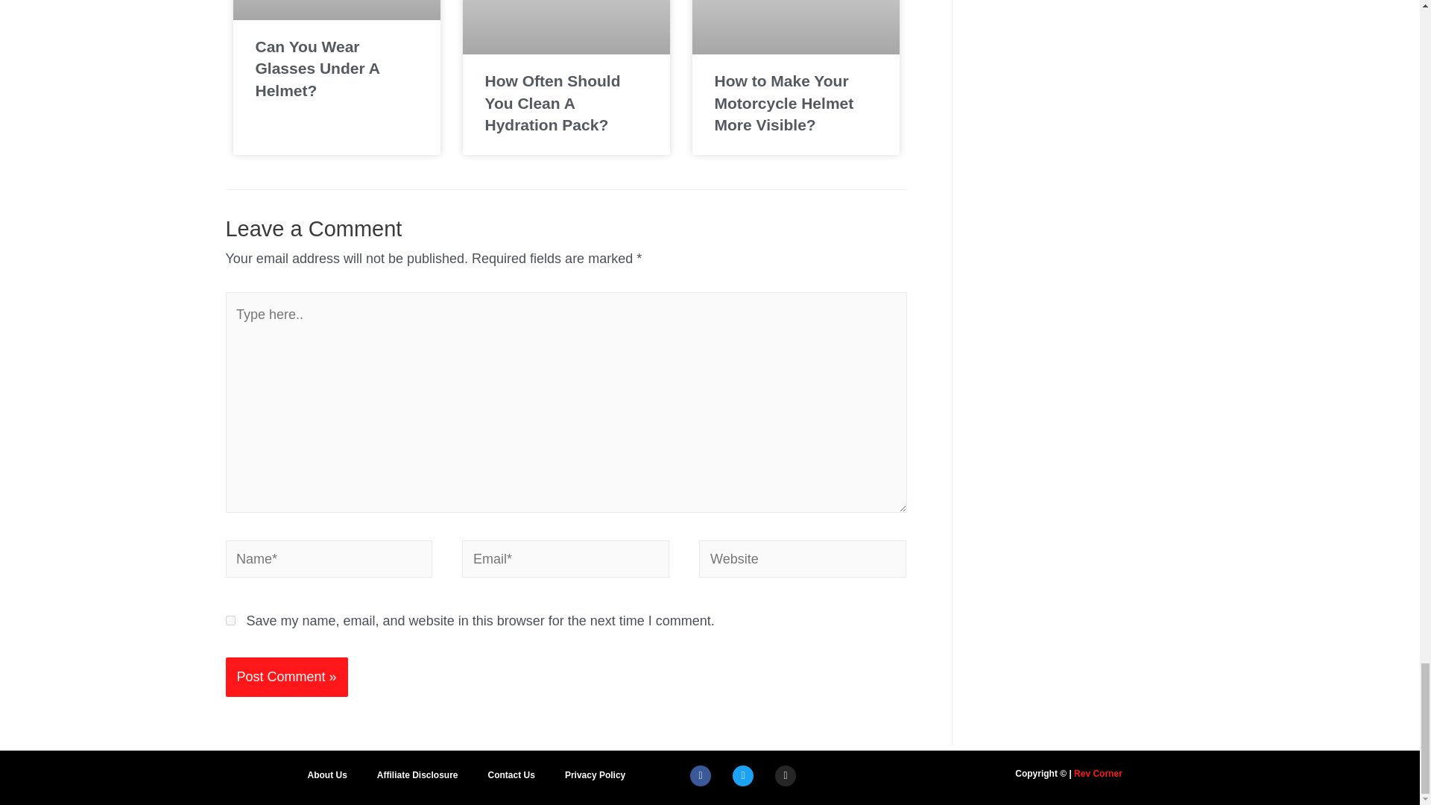  What do you see at coordinates (783, 103) in the screenshot?
I see `How to Make Your Motorcycle Helmet More Visible?` at bounding box center [783, 103].